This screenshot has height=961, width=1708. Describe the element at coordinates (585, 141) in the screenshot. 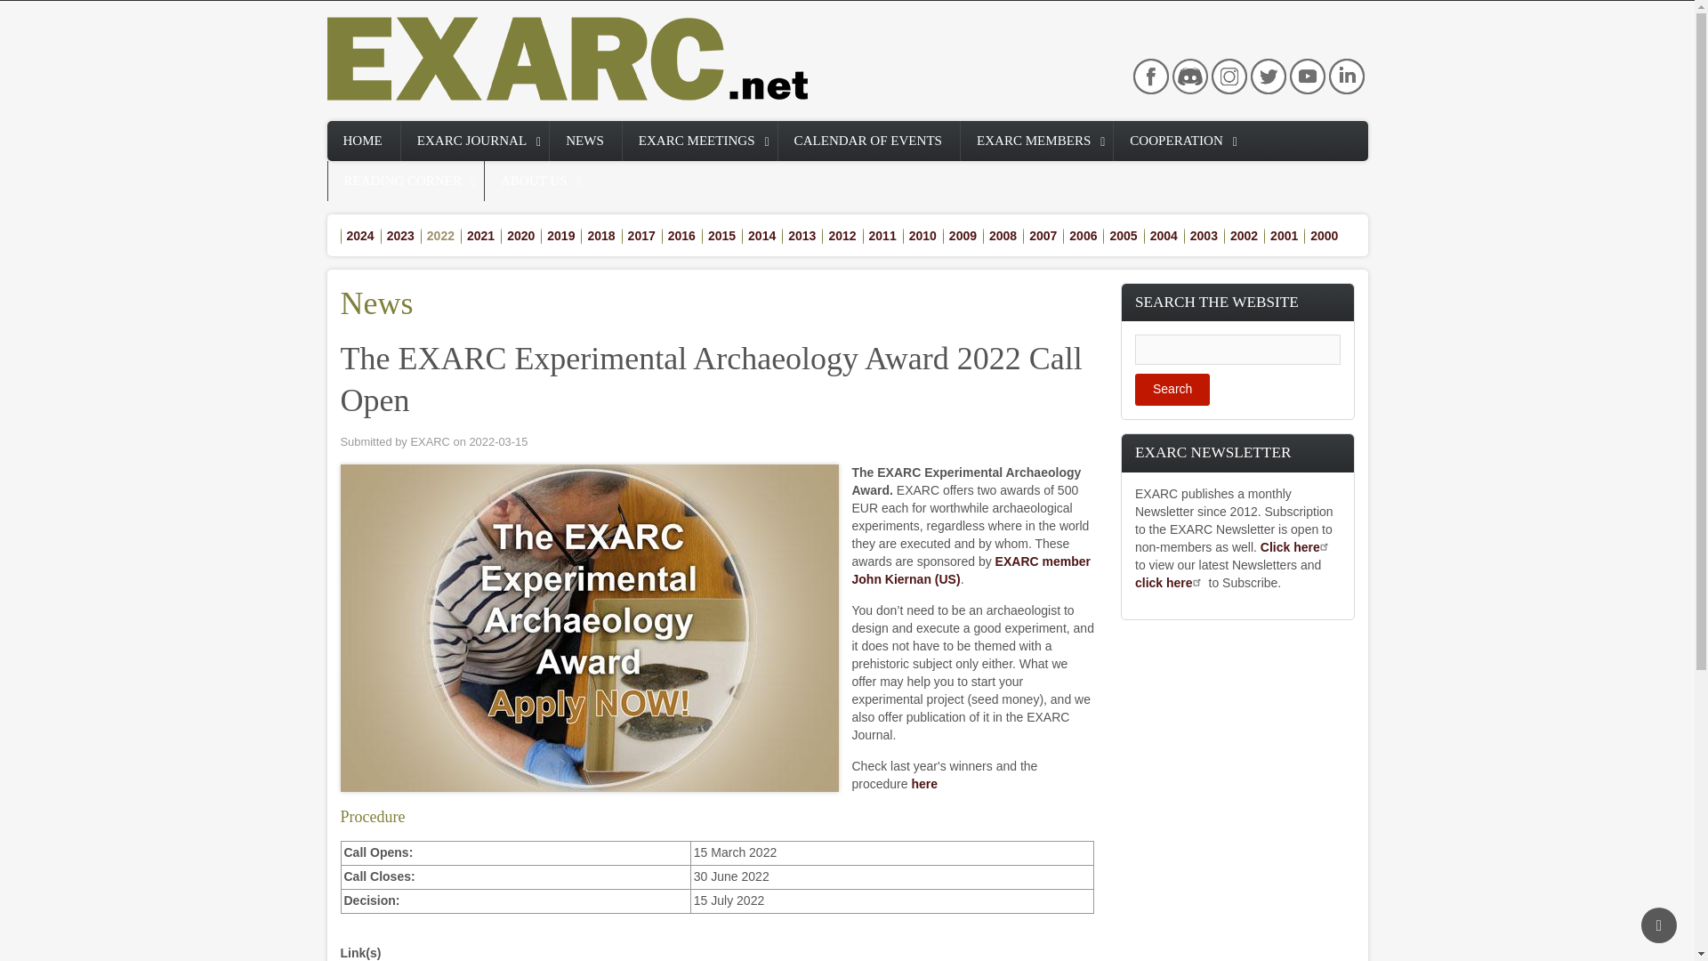

I see `NEWS` at that location.